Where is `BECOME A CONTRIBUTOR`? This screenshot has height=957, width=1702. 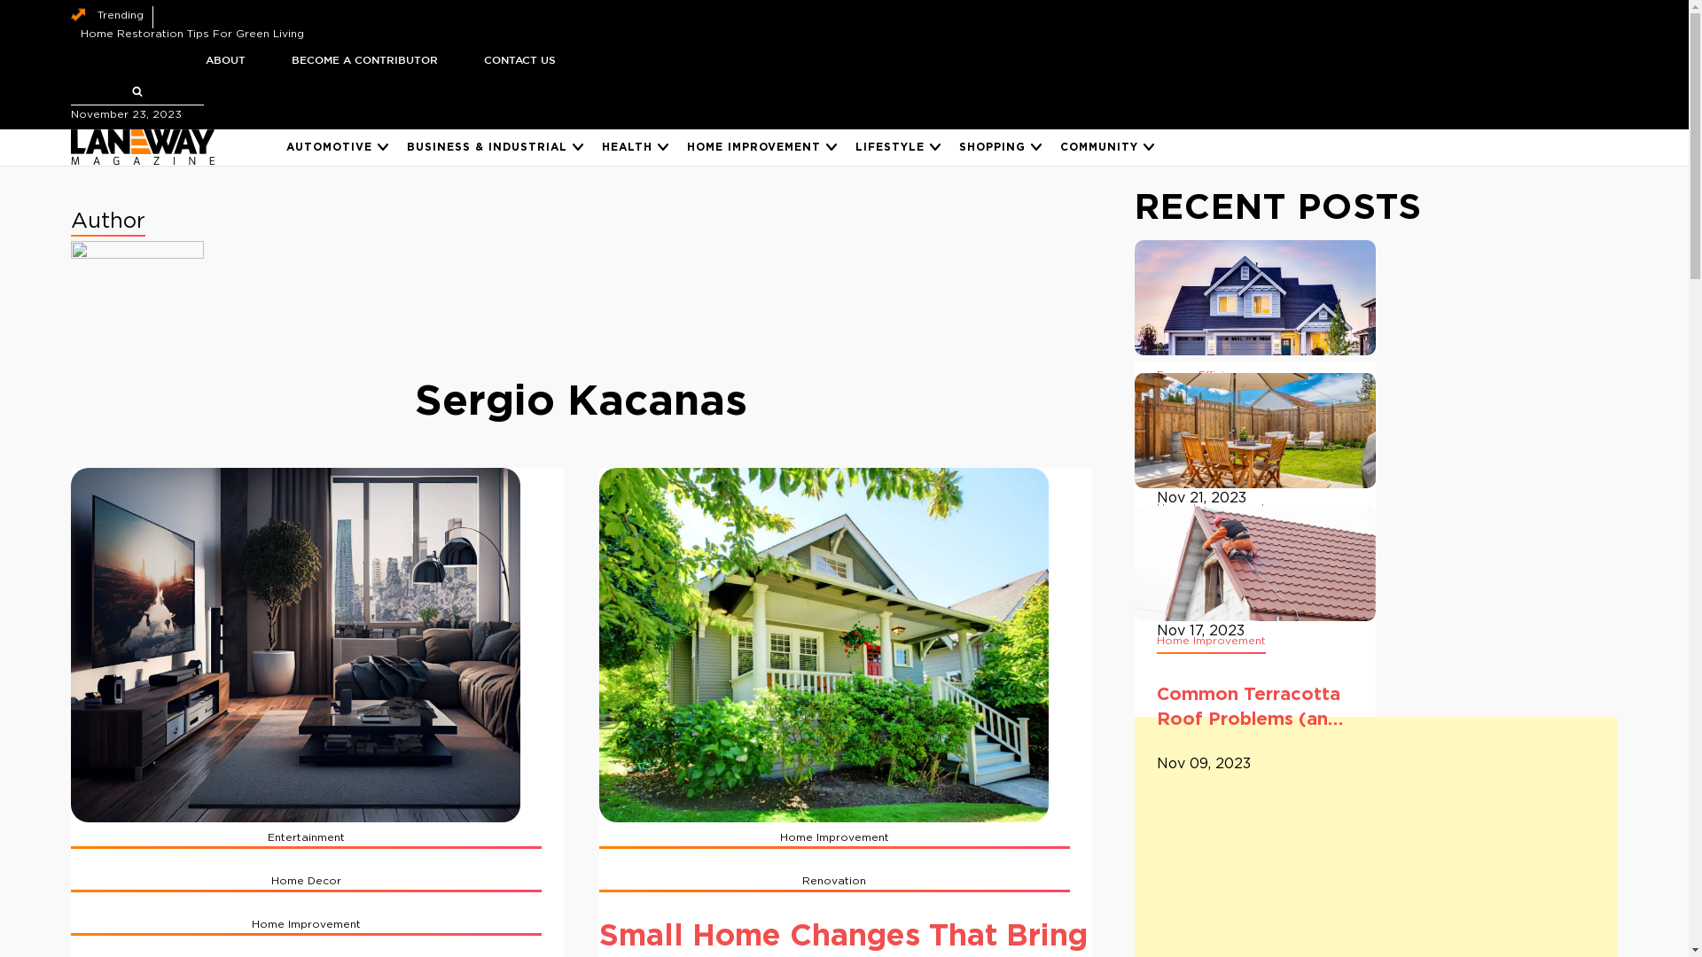
BECOME A CONTRIBUTOR is located at coordinates (363, 60).